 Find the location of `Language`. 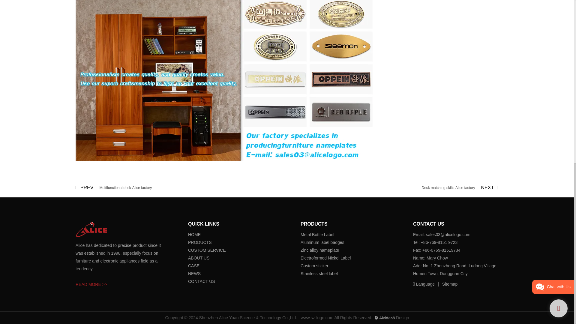

Language is located at coordinates (424, 284).